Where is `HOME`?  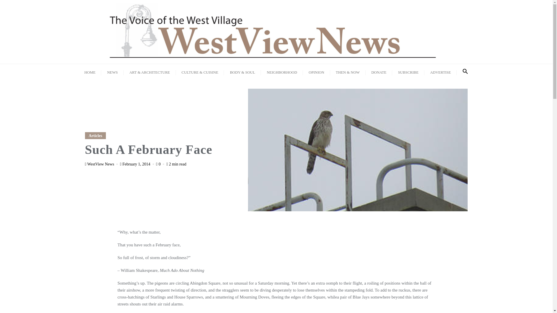 HOME is located at coordinates (90, 72).